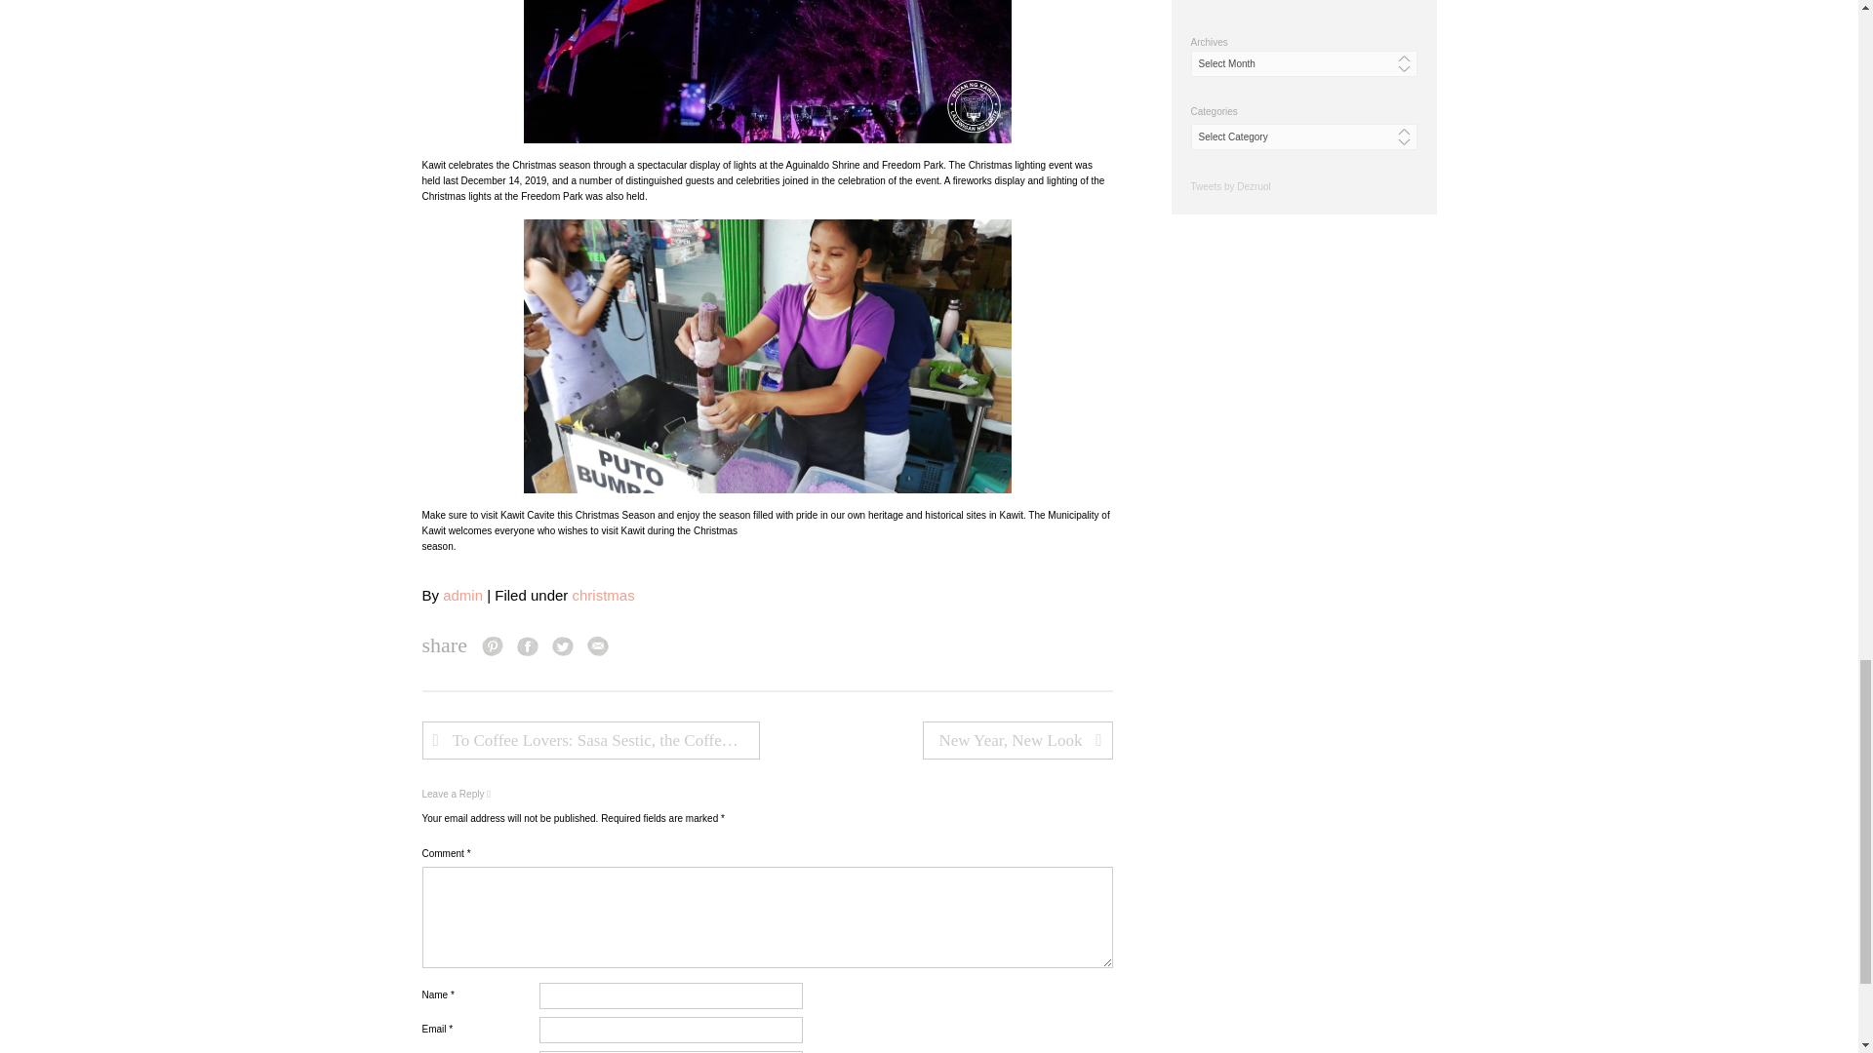 The height and width of the screenshot is (1053, 1873). Describe the element at coordinates (462, 595) in the screenshot. I see `admin` at that location.